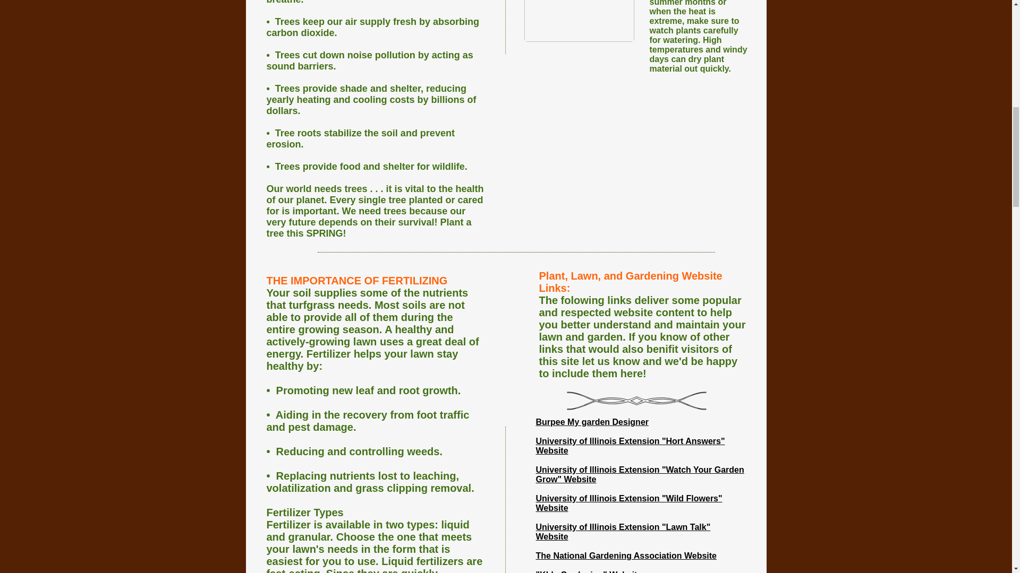 Image resolution: width=1020 pixels, height=573 pixels. I want to click on University of Illinois Extension "Lawn Talk" Website, so click(623, 532).